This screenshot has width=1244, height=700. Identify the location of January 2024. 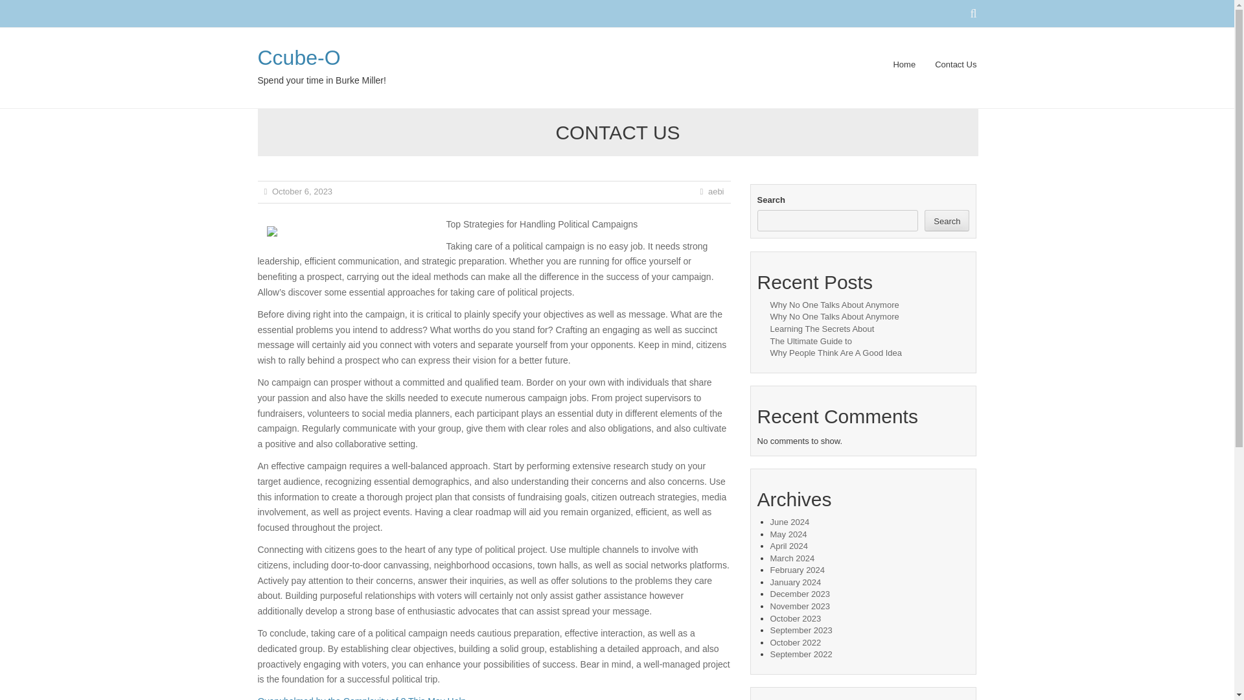
(796, 582).